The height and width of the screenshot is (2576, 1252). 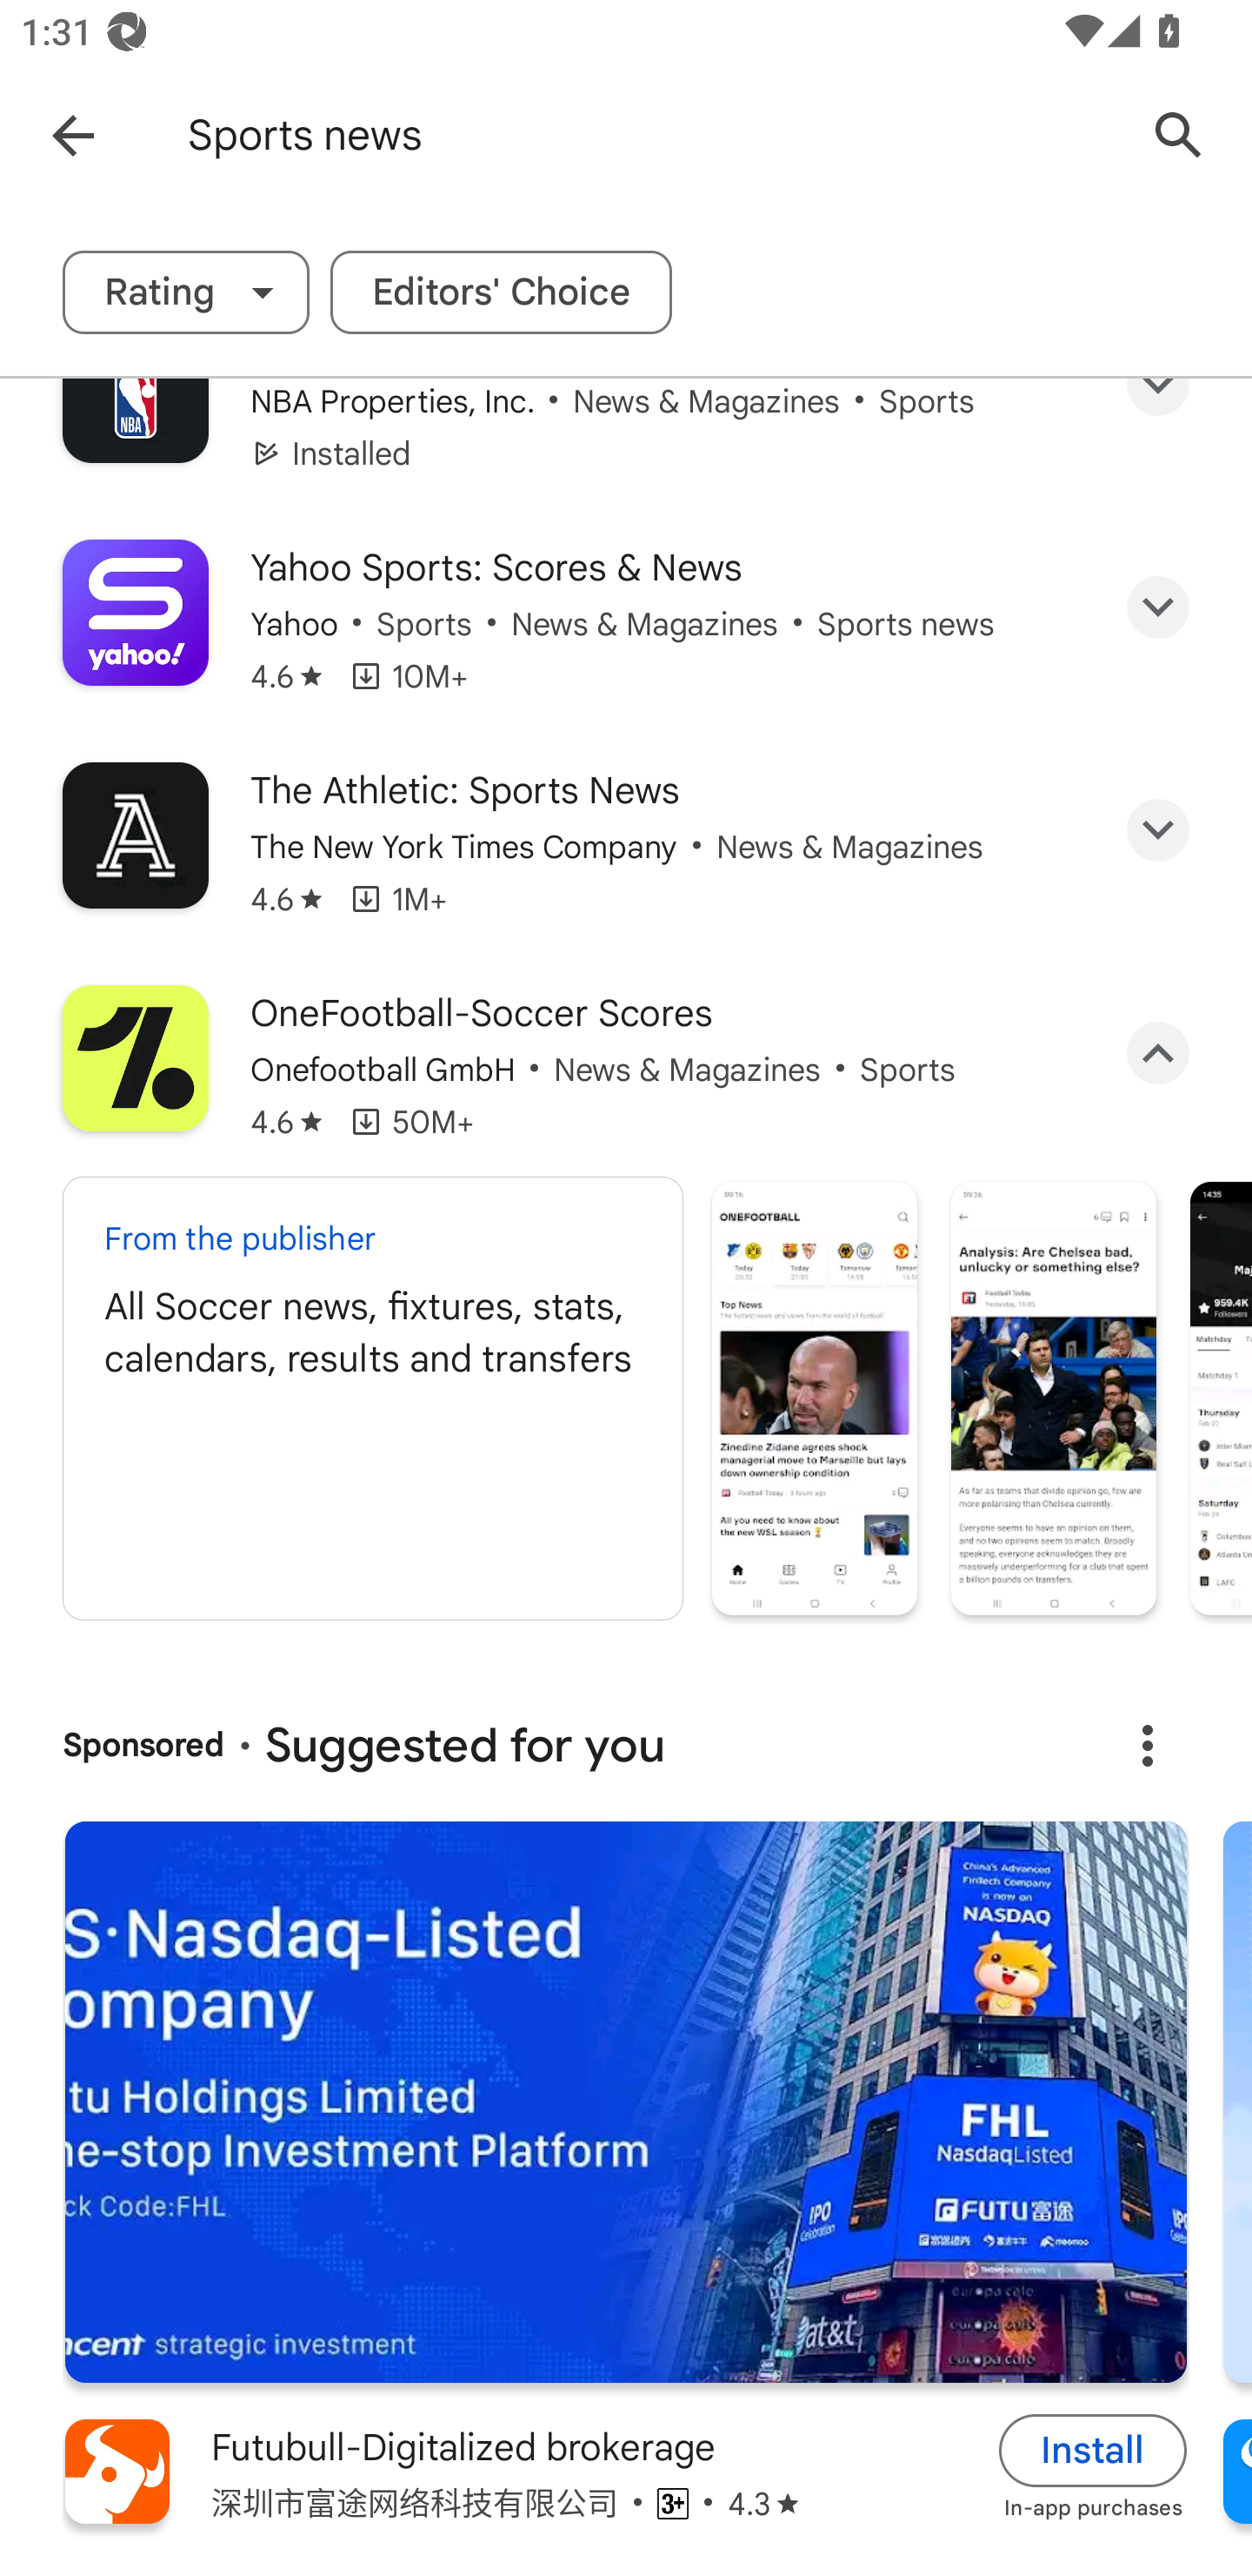 I want to click on Screenshot "2" of "8", so click(x=1054, y=1398).